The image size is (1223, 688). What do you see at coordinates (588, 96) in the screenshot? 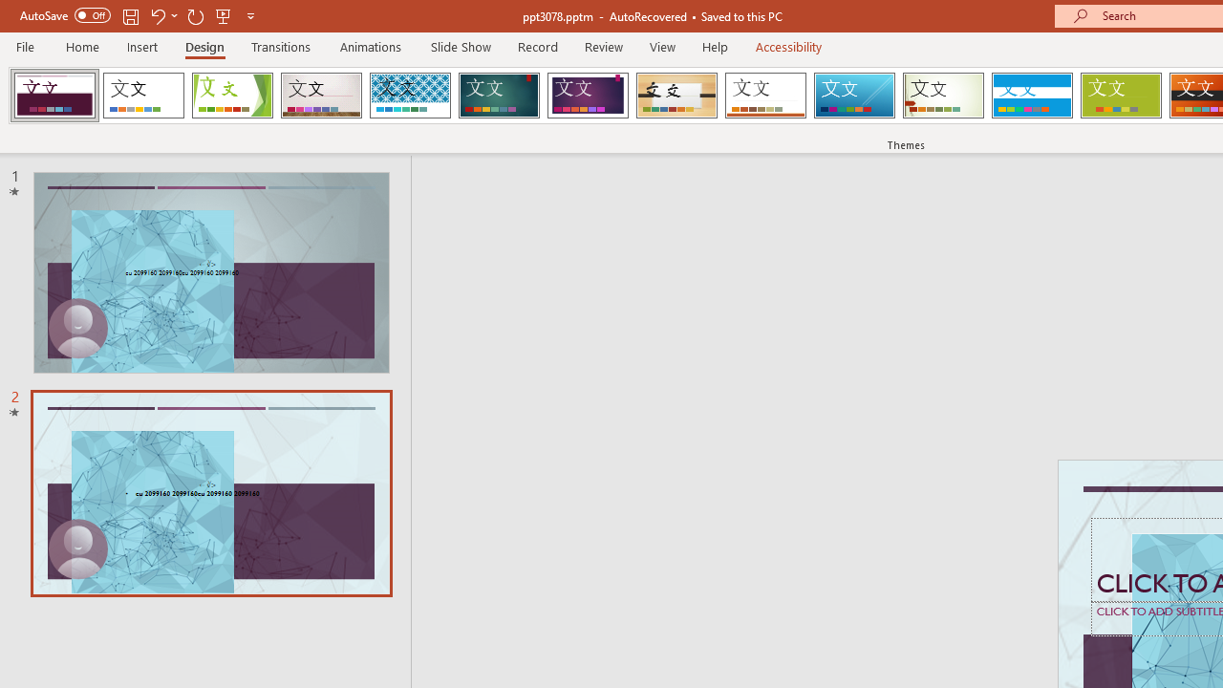
I see `Ion Boardroom` at bounding box center [588, 96].